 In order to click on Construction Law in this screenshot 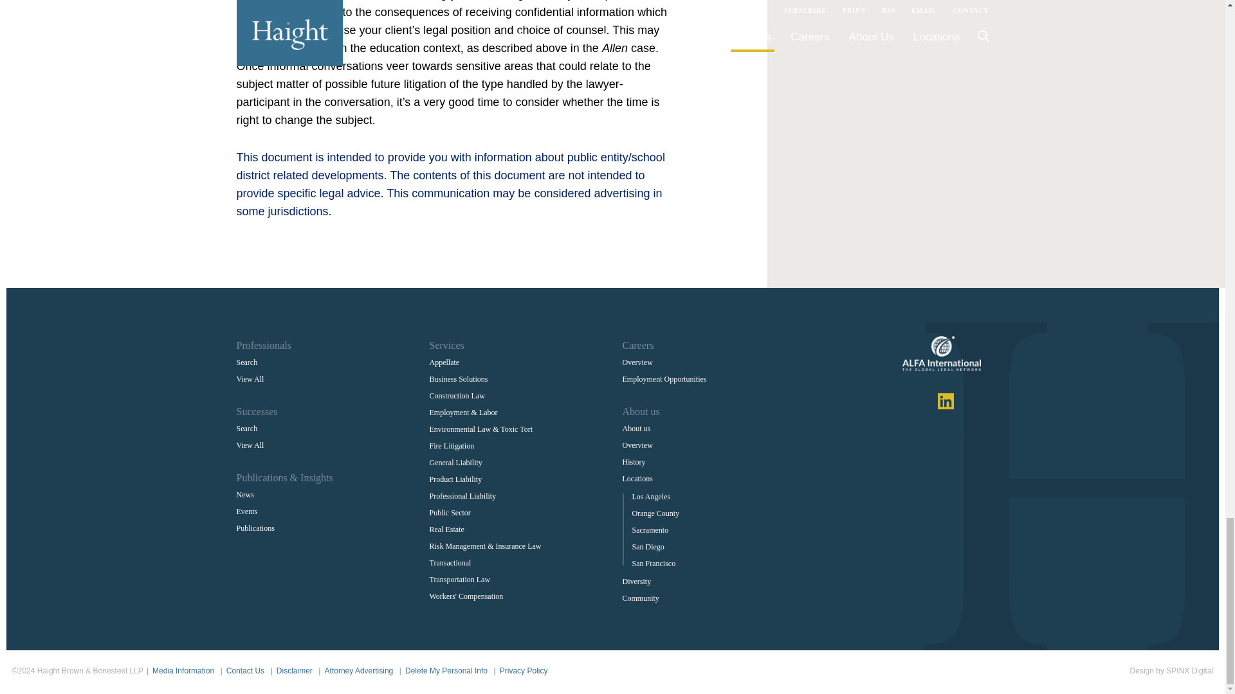, I will do `click(457, 396)`.